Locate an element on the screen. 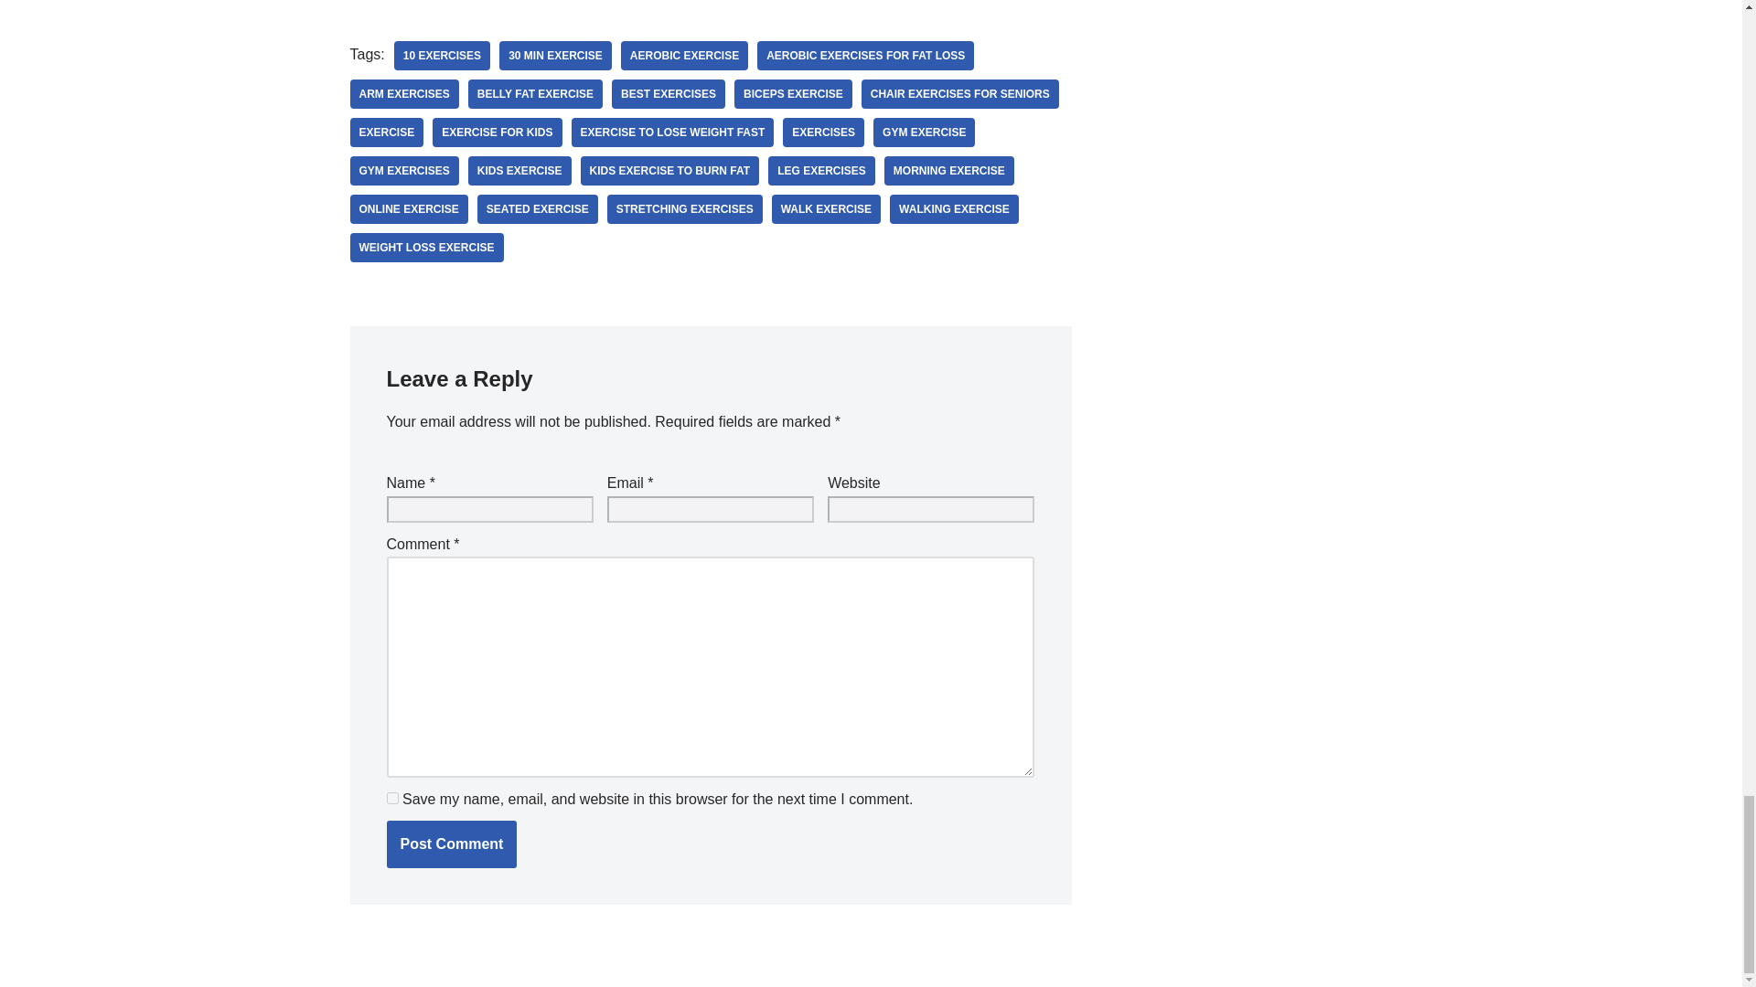 The image size is (1756, 987). EXERCISE TO LOSE WEIGHT FAST is located at coordinates (673, 132).